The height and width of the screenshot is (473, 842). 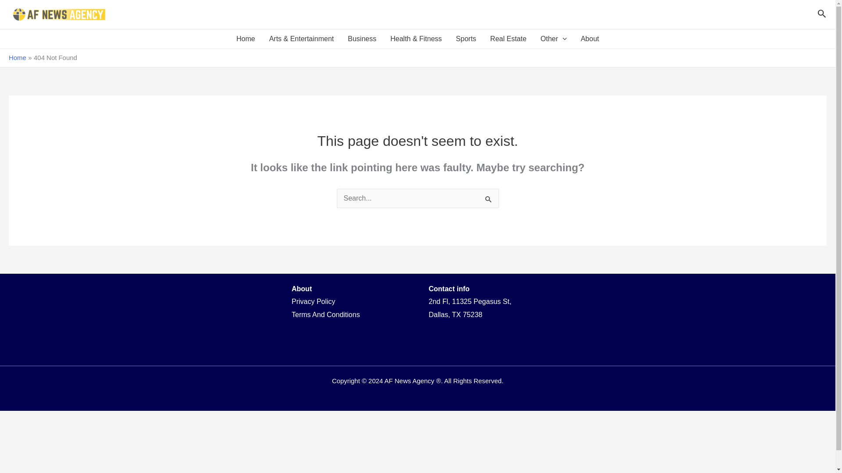 What do you see at coordinates (362, 39) in the screenshot?
I see `Business` at bounding box center [362, 39].